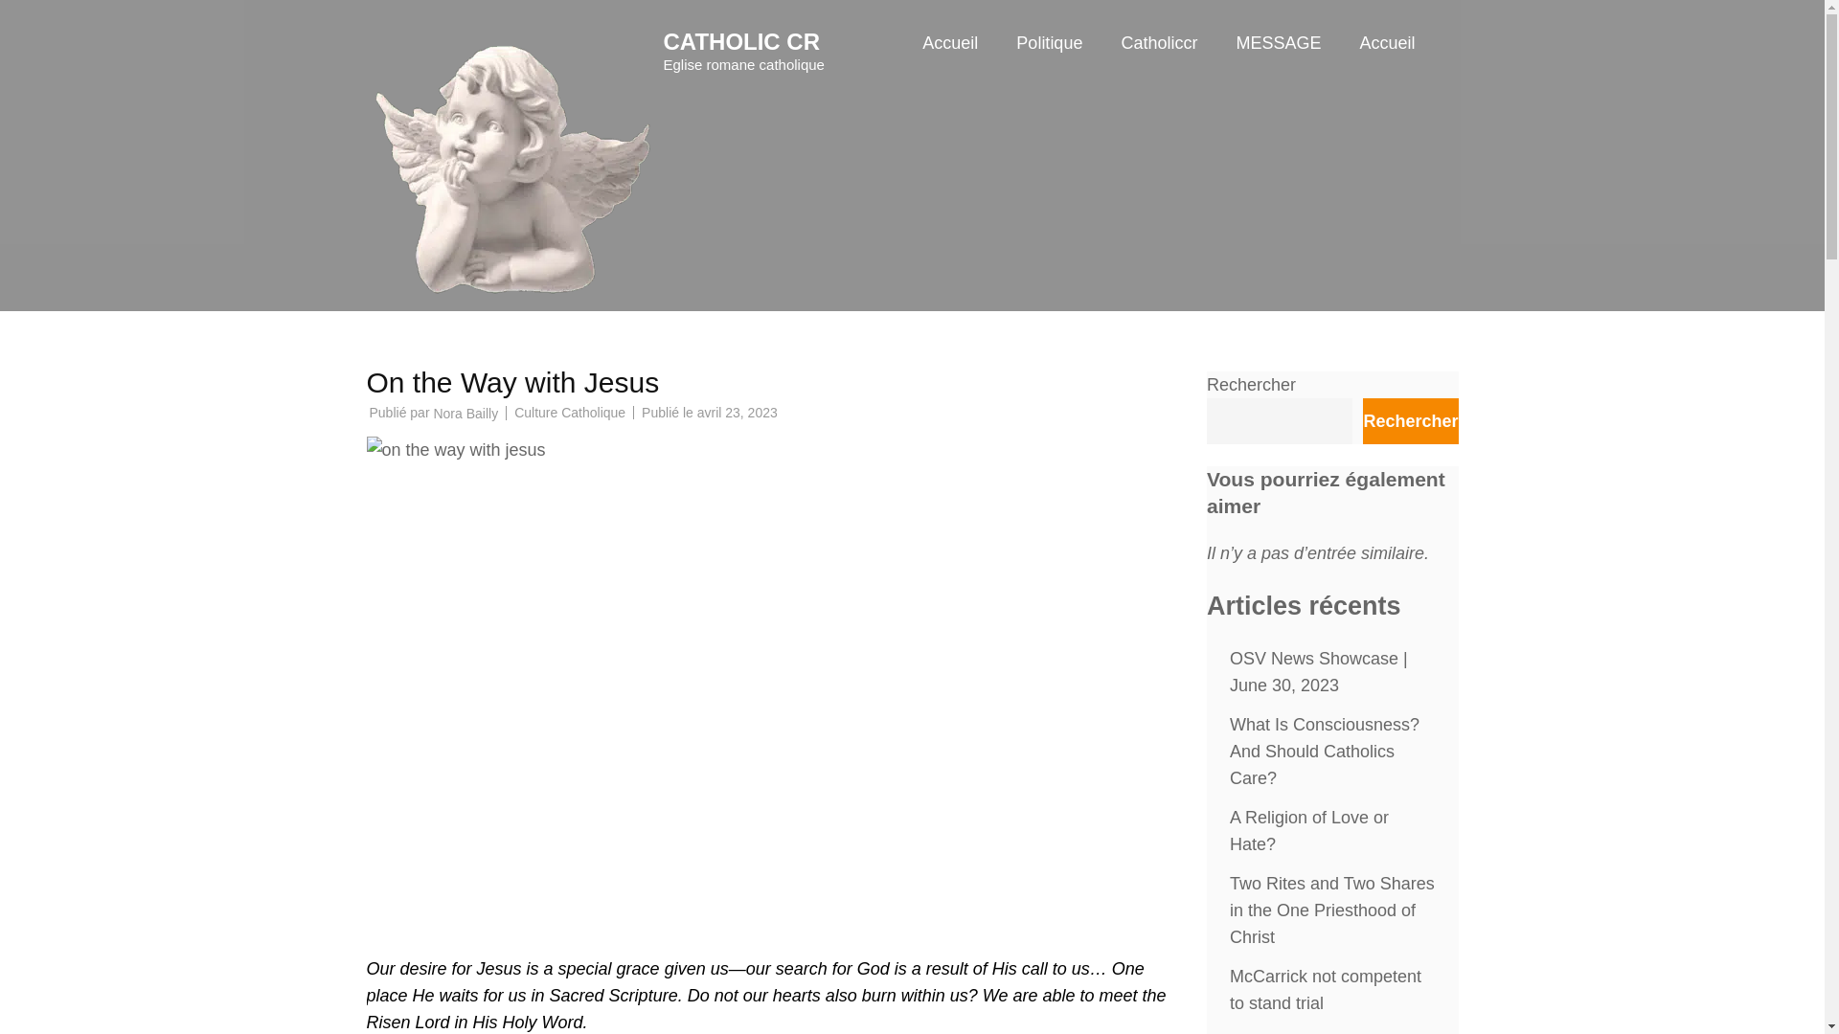 The height and width of the screenshot is (1034, 1839). I want to click on Catholiccr, so click(1158, 61).